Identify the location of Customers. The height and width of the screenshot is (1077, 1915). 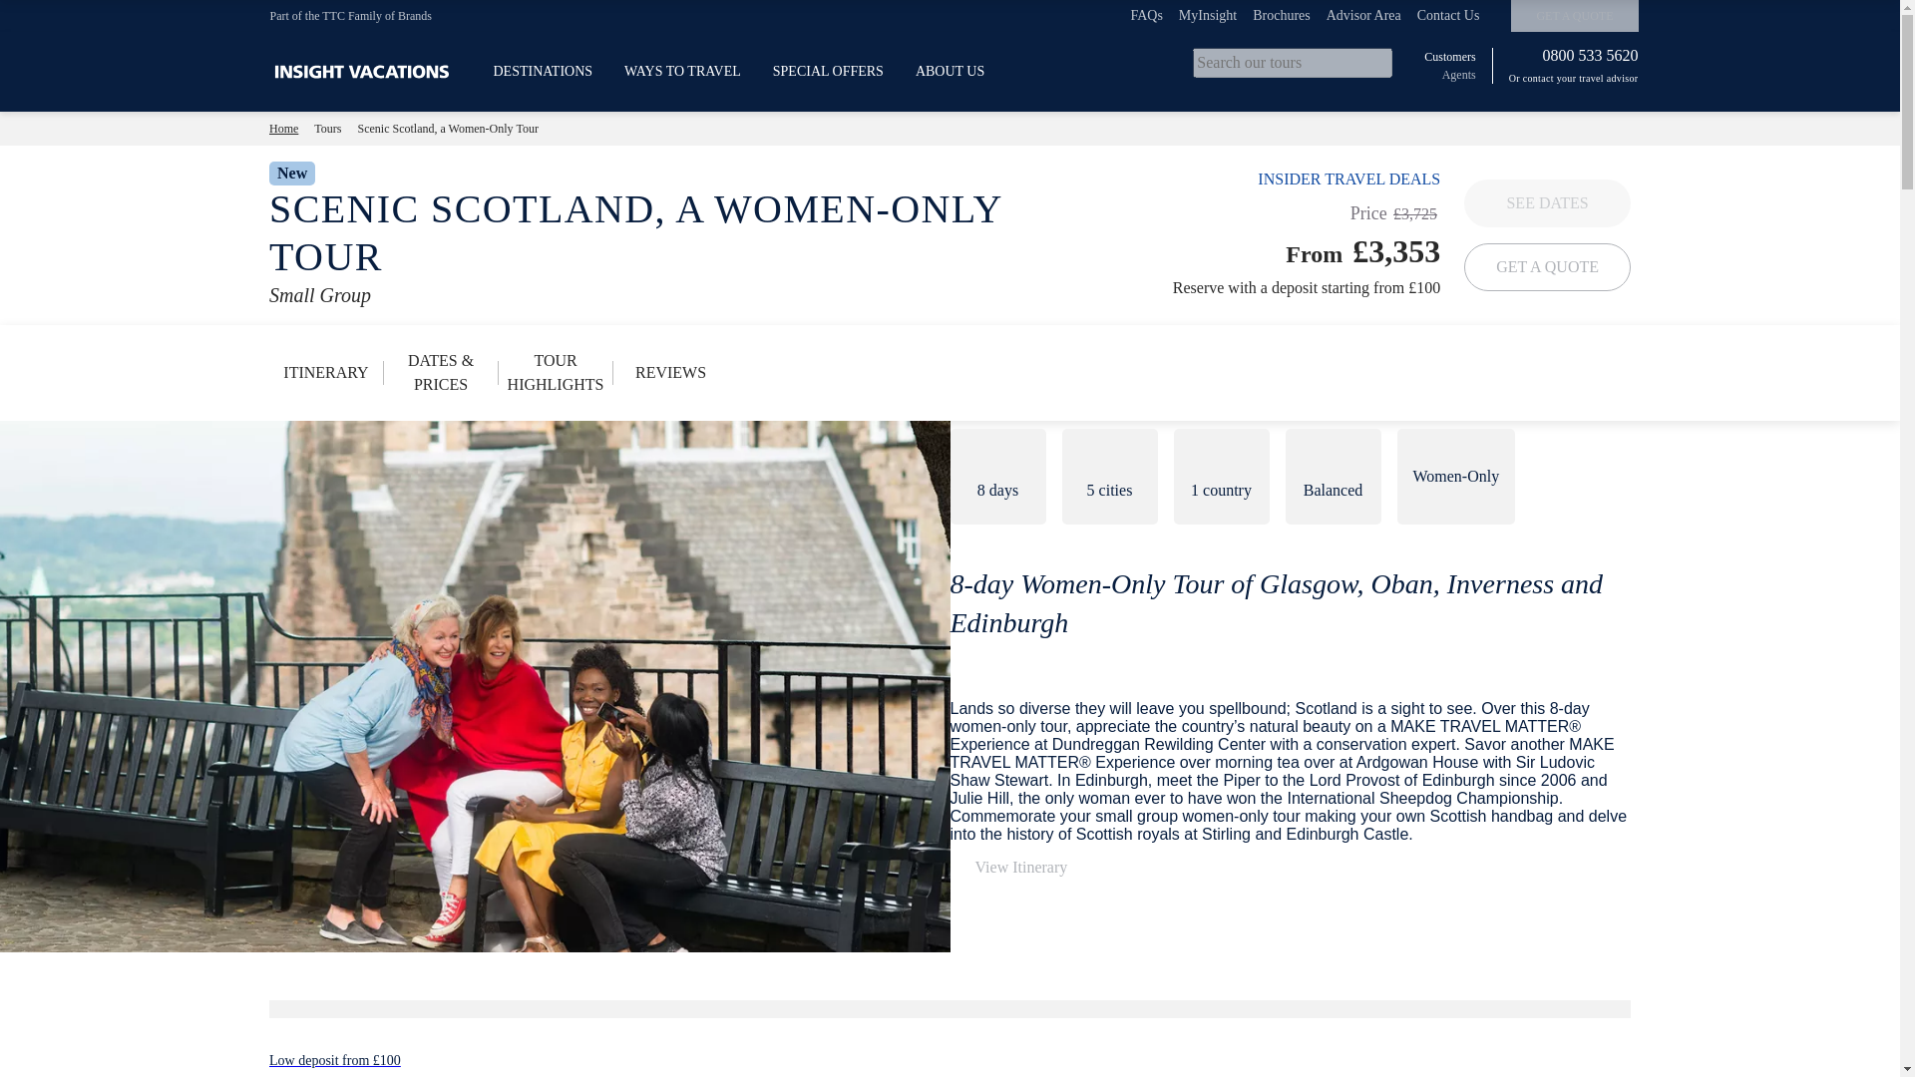
(1449, 56).